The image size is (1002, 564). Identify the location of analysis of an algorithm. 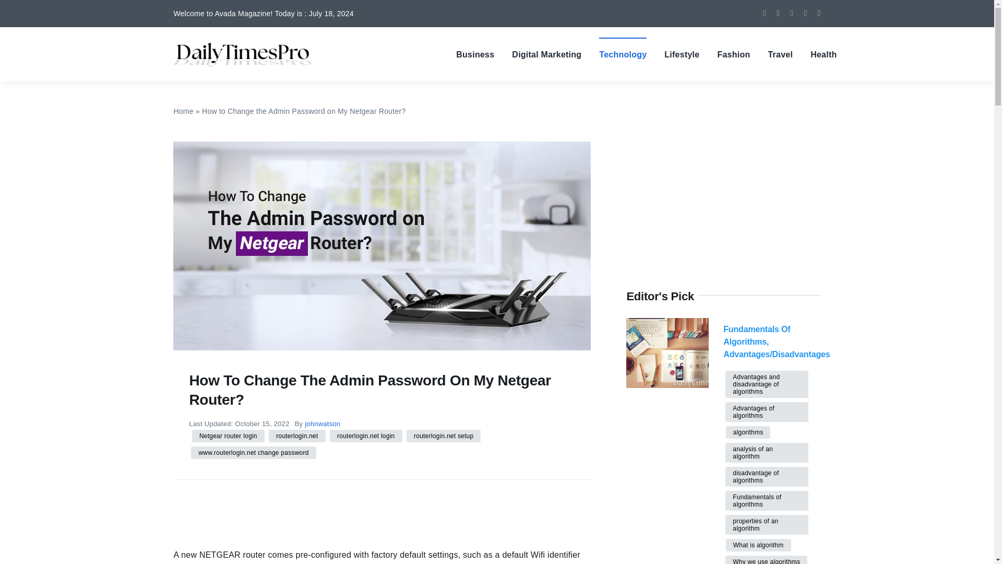
(767, 452).